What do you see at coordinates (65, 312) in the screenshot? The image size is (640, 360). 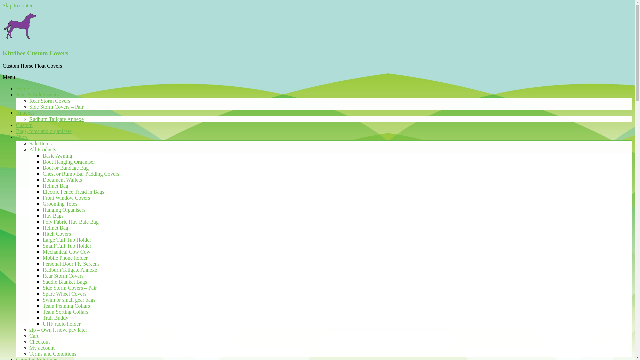 I see `Team Sorting Collars` at bounding box center [65, 312].